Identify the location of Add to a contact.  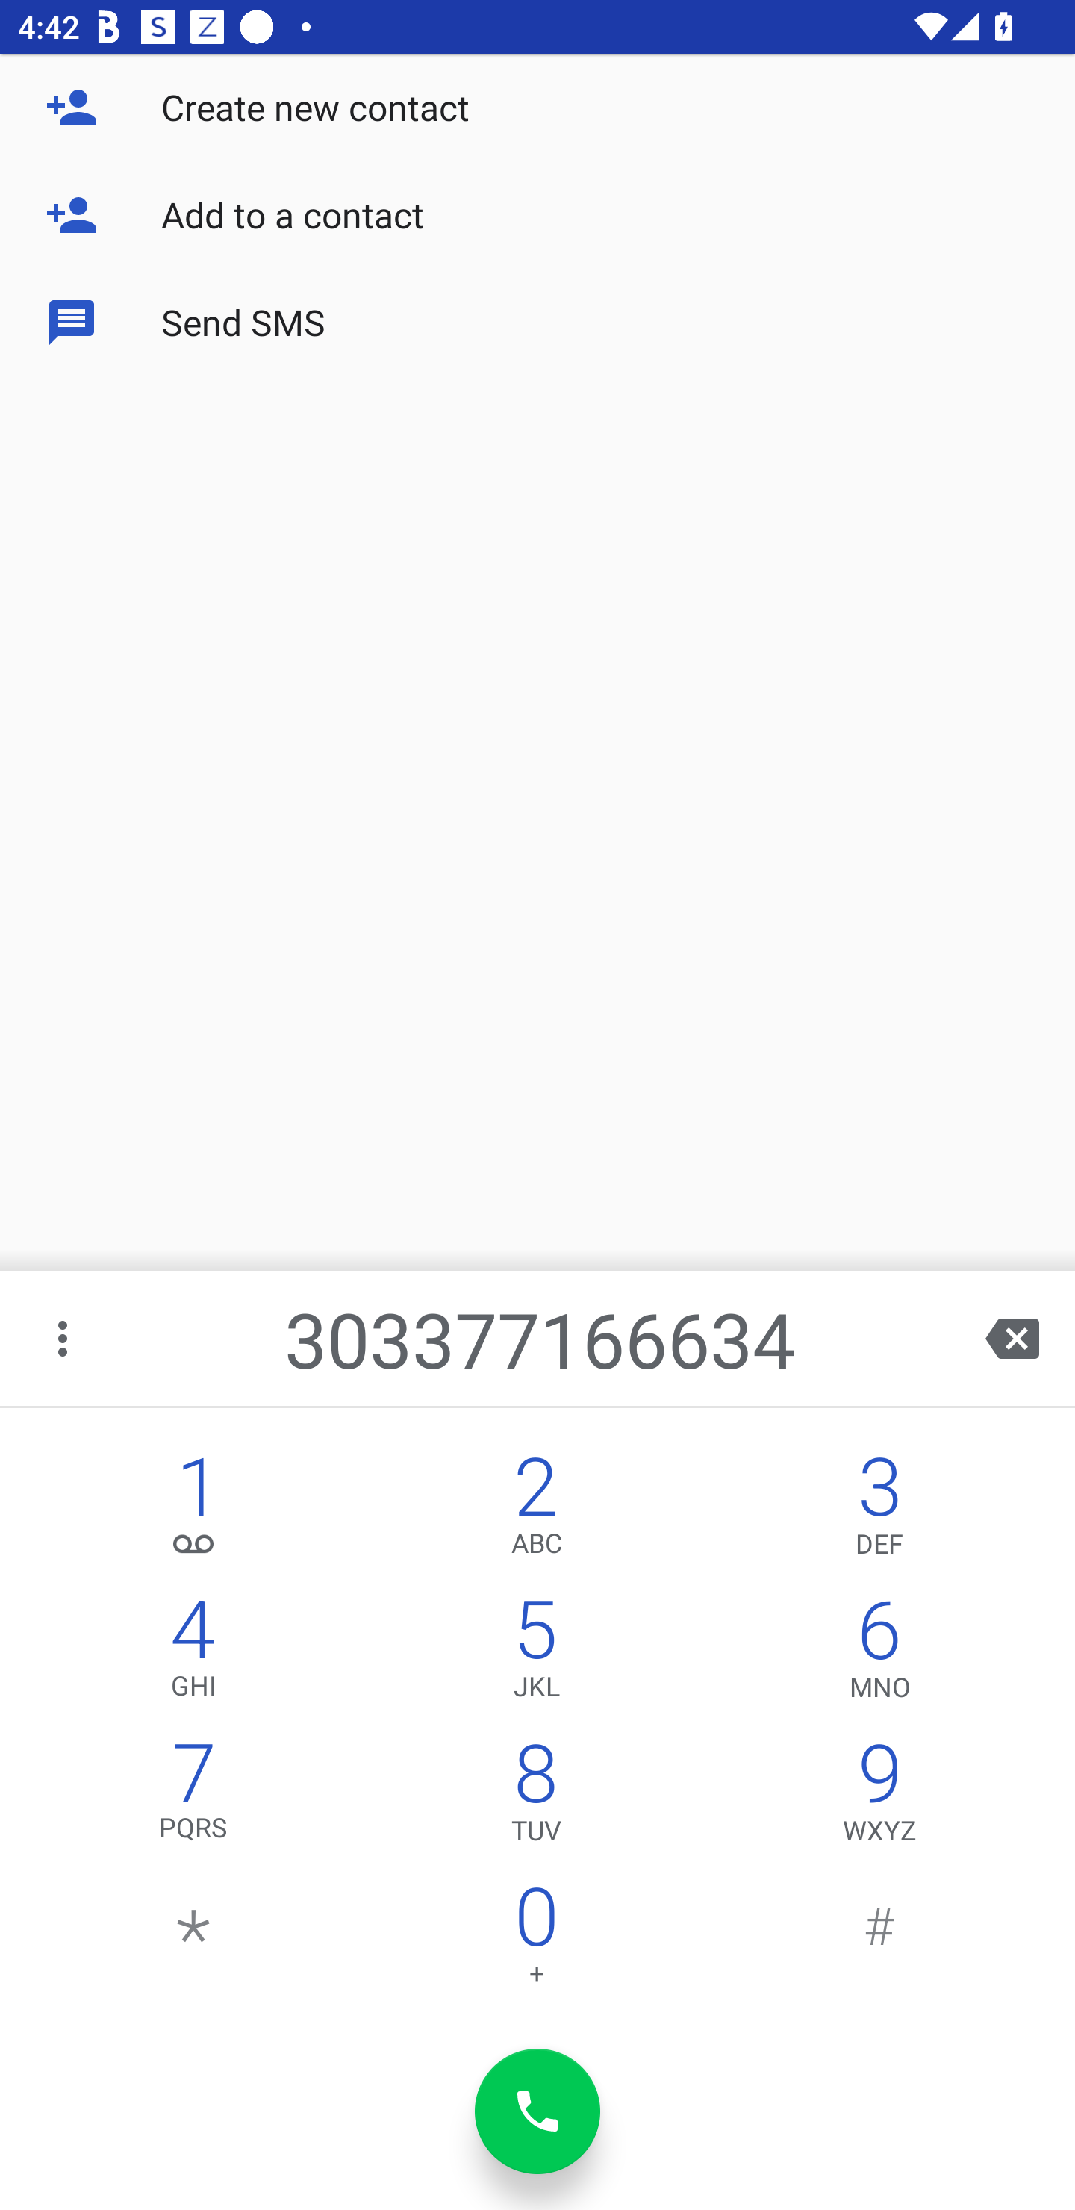
(537, 215).